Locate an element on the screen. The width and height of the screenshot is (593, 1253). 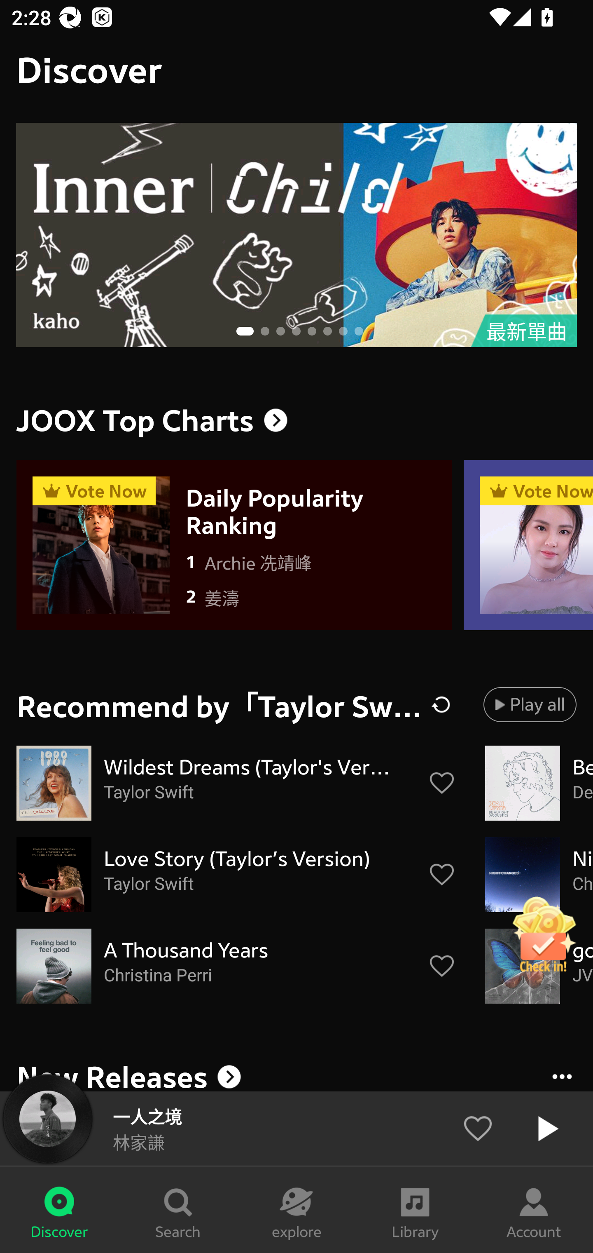
explore is located at coordinates (296, 1210).